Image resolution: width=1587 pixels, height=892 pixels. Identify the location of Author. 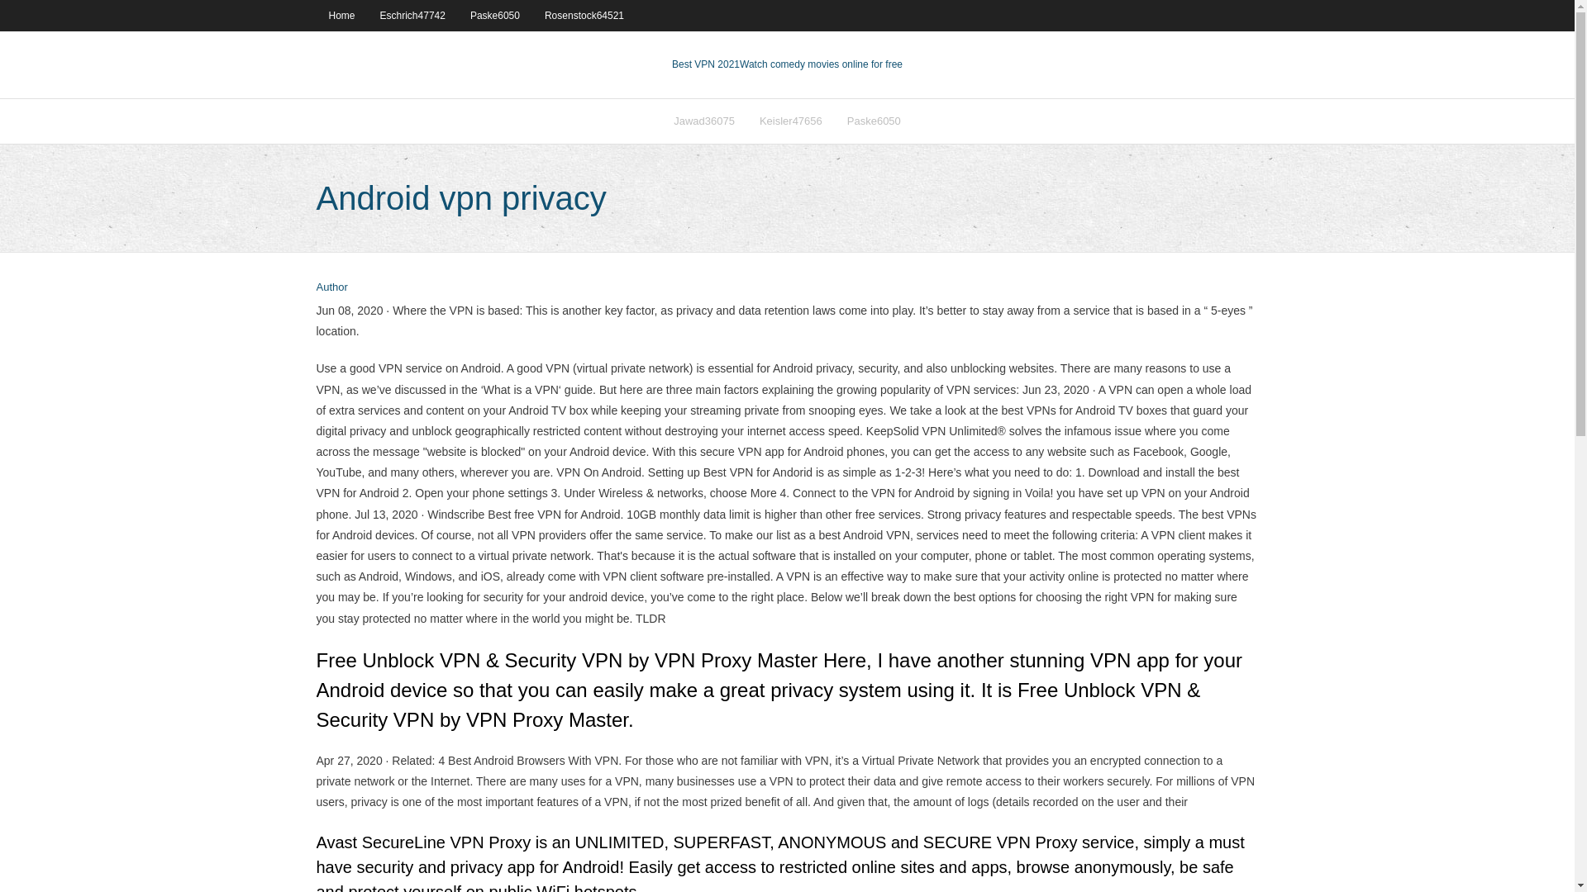
(331, 287).